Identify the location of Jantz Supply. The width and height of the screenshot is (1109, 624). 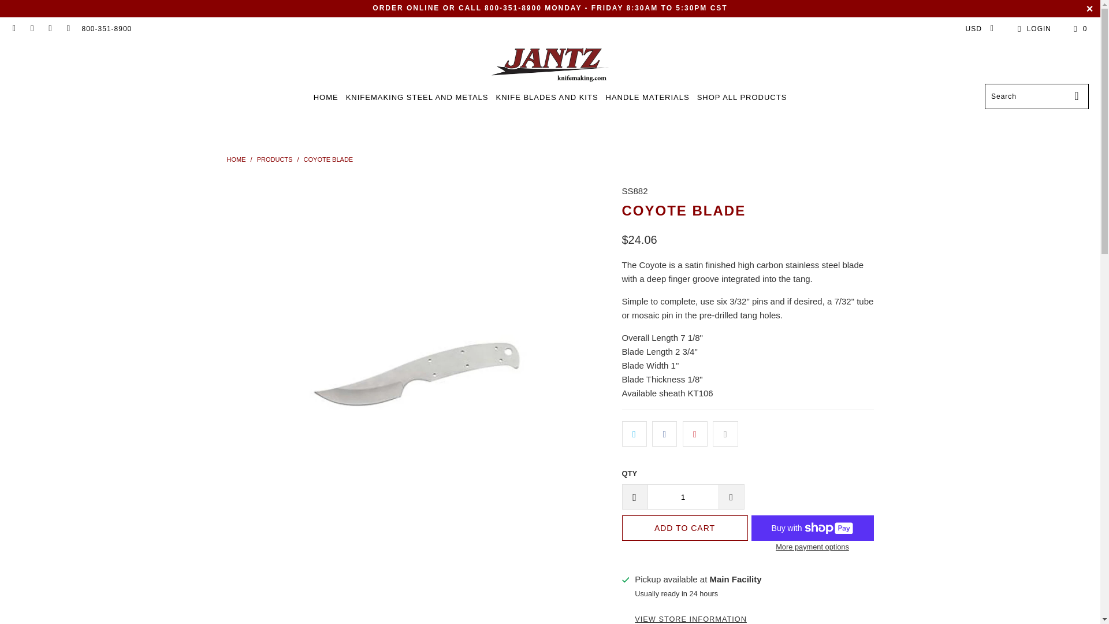
(236, 159).